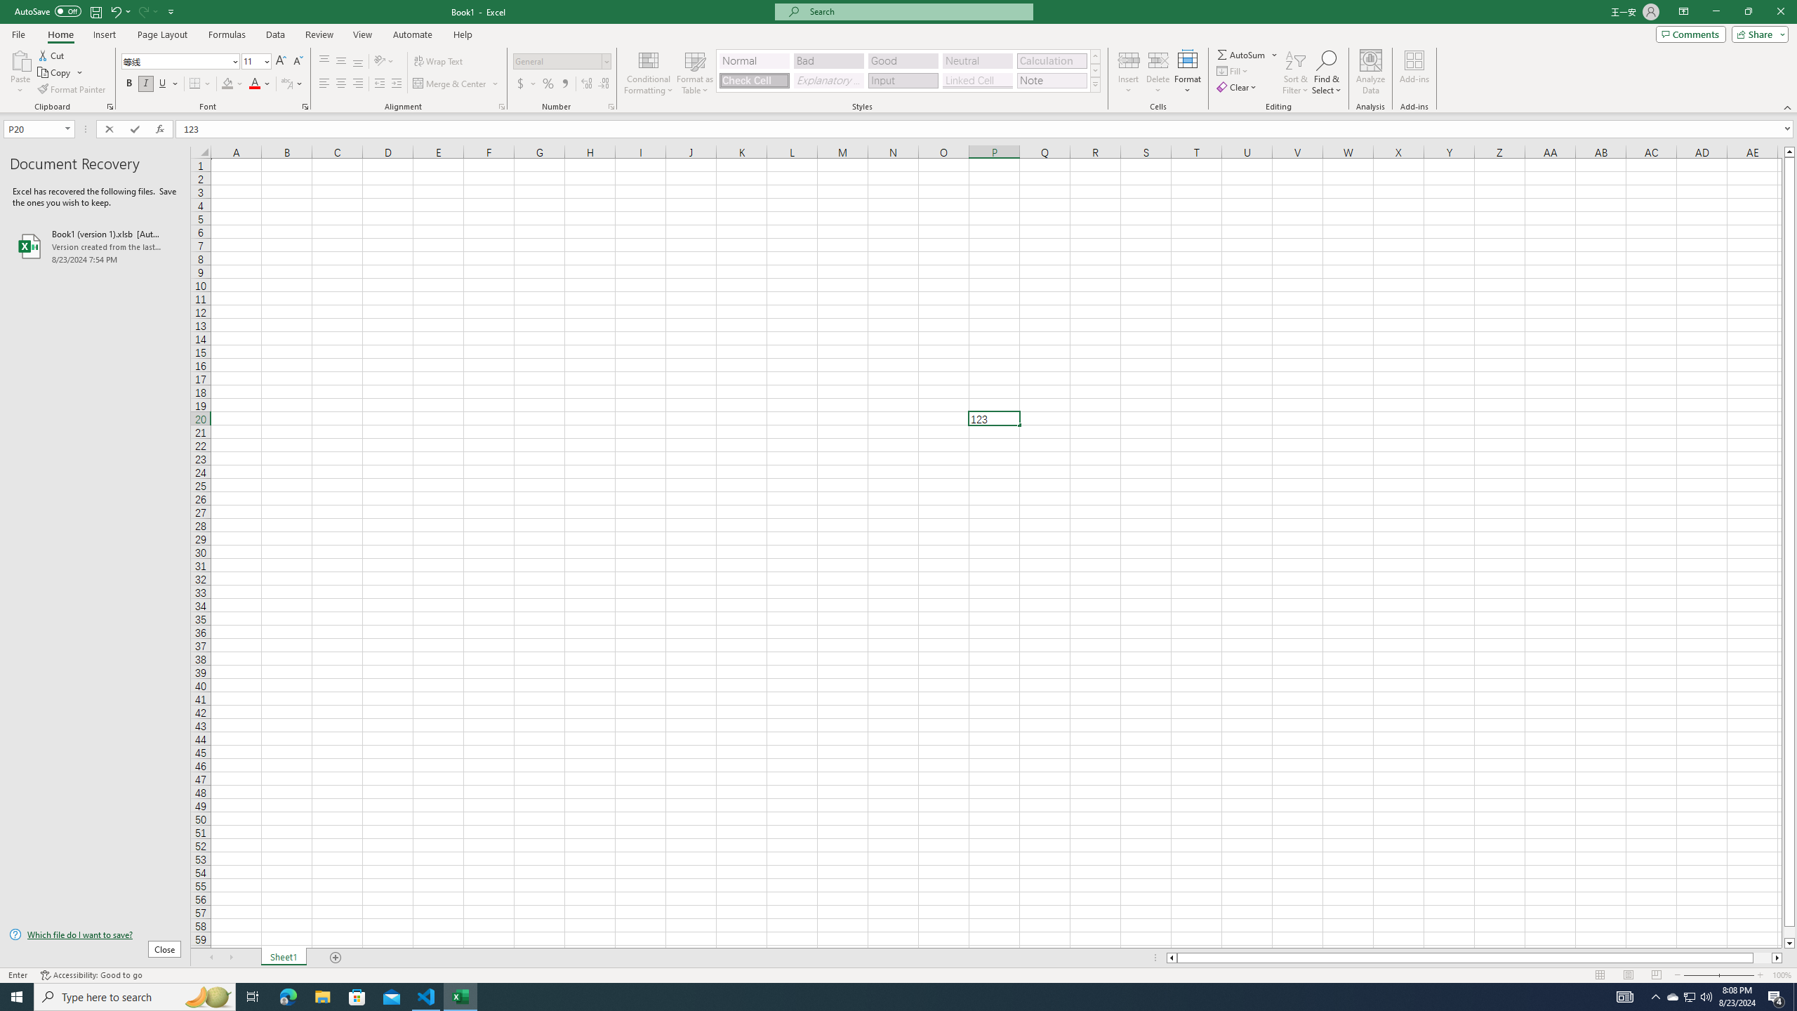 The width and height of the screenshot is (1797, 1011). I want to click on Zoom In, so click(1760, 975).